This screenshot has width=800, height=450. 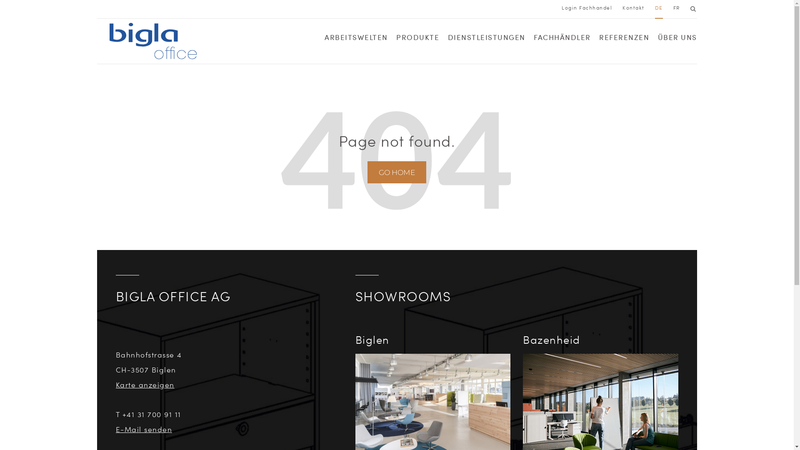 I want to click on +41 31 700 91 11, so click(x=152, y=414).